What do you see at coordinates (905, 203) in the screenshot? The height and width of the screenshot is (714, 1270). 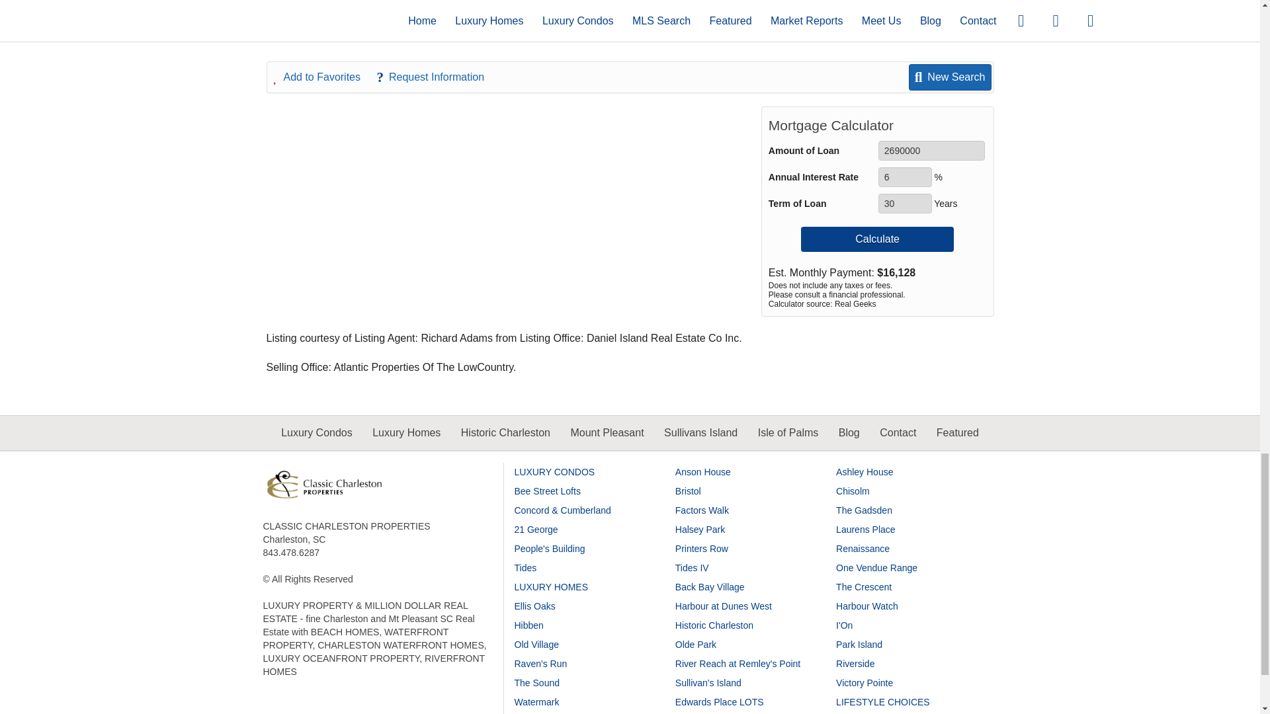 I see `30` at bounding box center [905, 203].